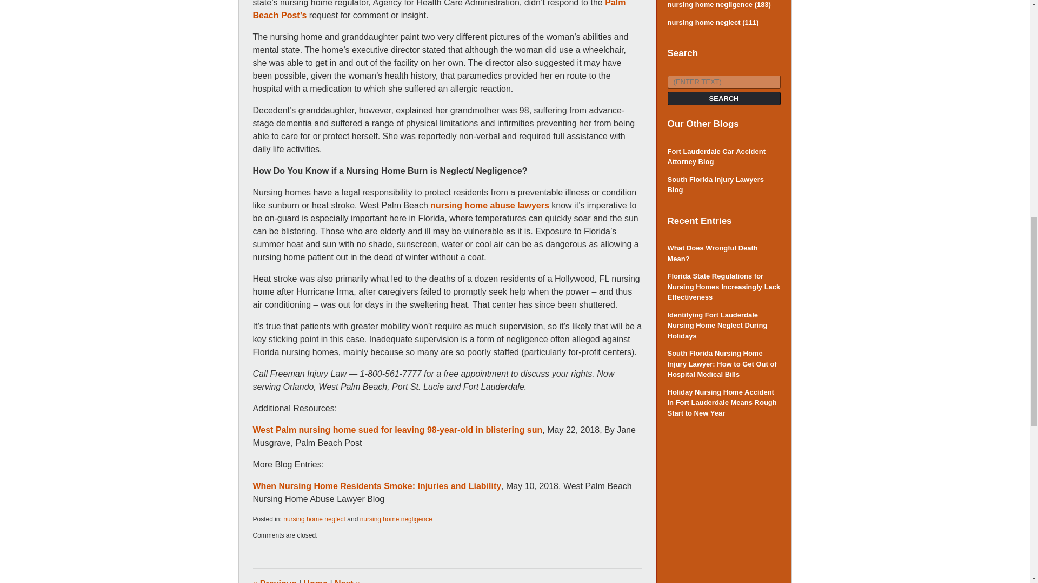  Describe the element at coordinates (377, 486) in the screenshot. I see `When Nursing Home Residents Smoke: Injuries and Liability` at that location.